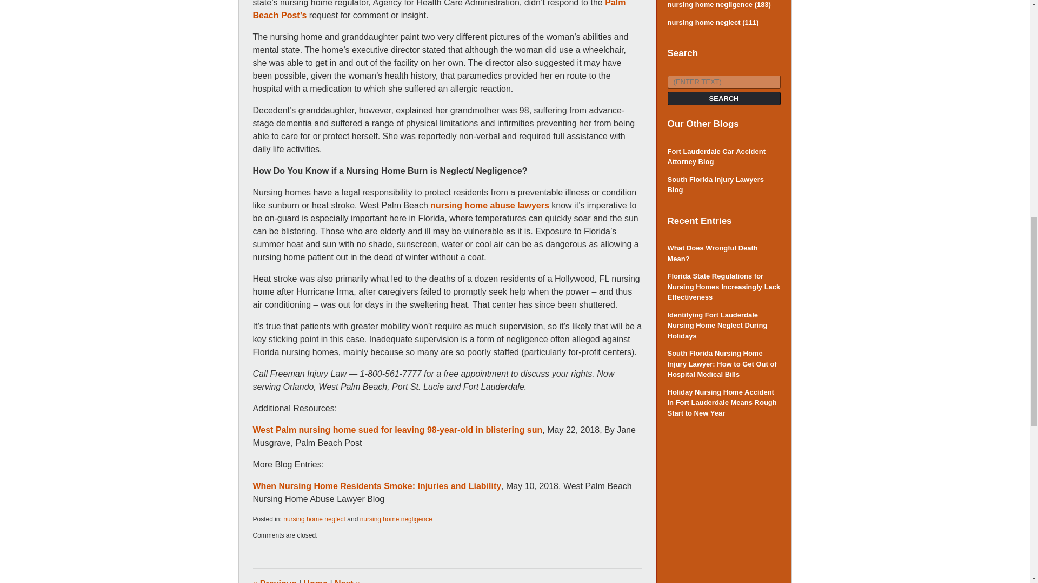  Describe the element at coordinates (377, 486) in the screenshot. I see `When Nursing Home Residents Smoke: Injuries and Liability` at that location.